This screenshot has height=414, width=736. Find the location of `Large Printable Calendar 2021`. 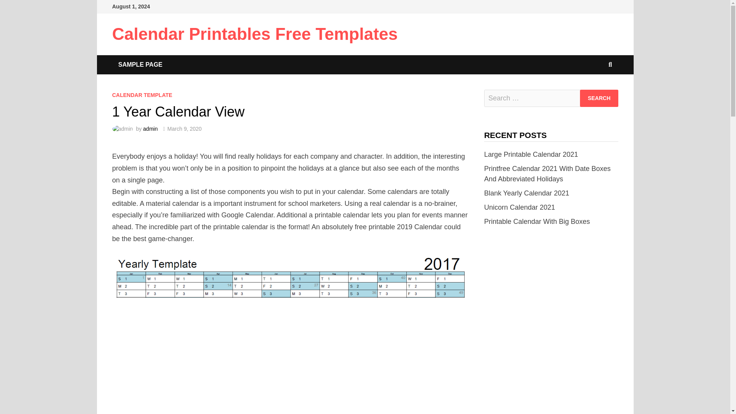

Large Printable Calendar 2021 is located at coordinates (531, 154).